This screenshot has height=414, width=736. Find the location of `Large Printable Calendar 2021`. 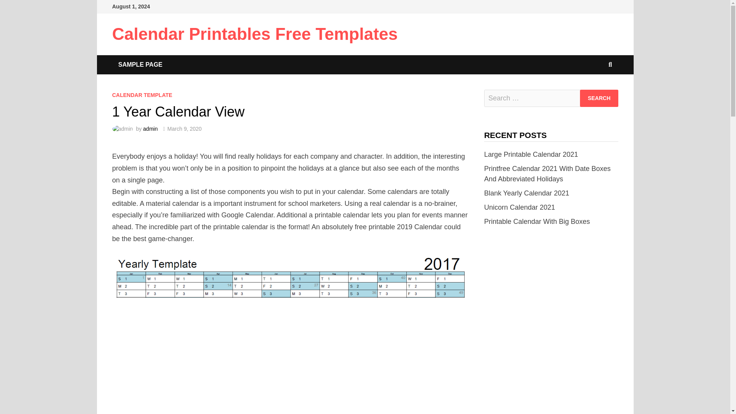

Large Printable Calendar 2021 is located at coordinates (531, 154).